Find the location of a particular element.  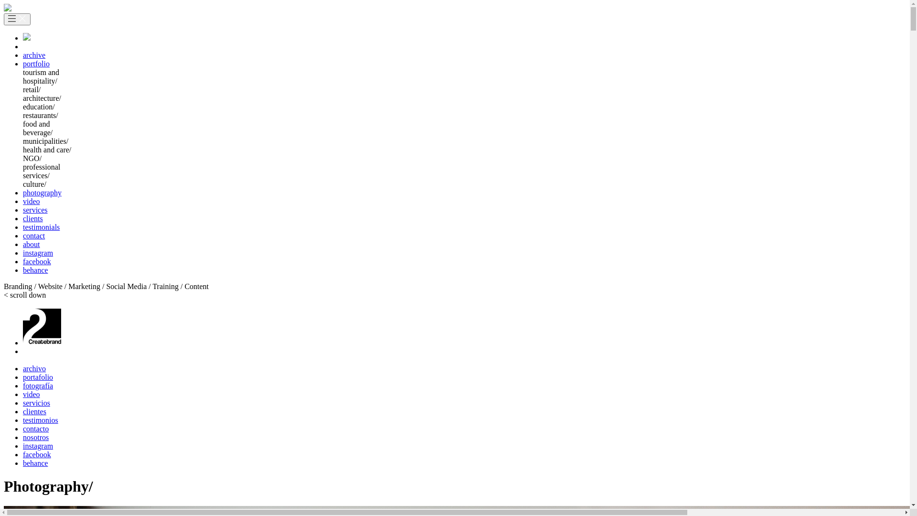

instagram is located at coordinates (38, 446).